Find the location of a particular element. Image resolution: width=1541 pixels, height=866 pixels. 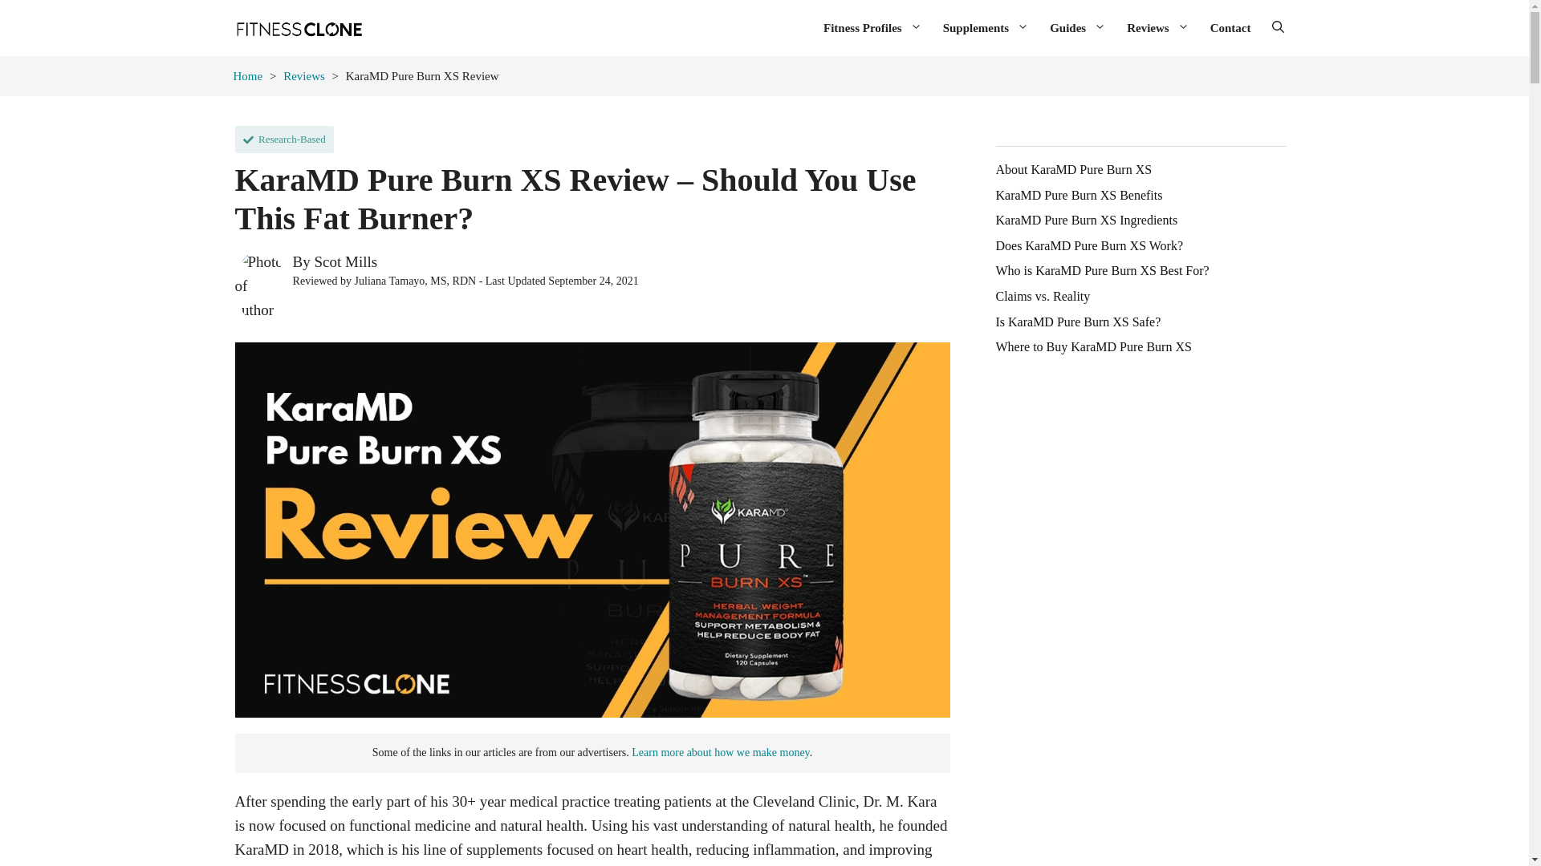

Reviews is located at coordinates (1157, 27).